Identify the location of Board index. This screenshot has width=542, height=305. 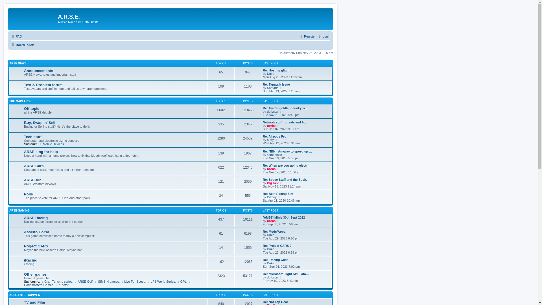
(25, 74).